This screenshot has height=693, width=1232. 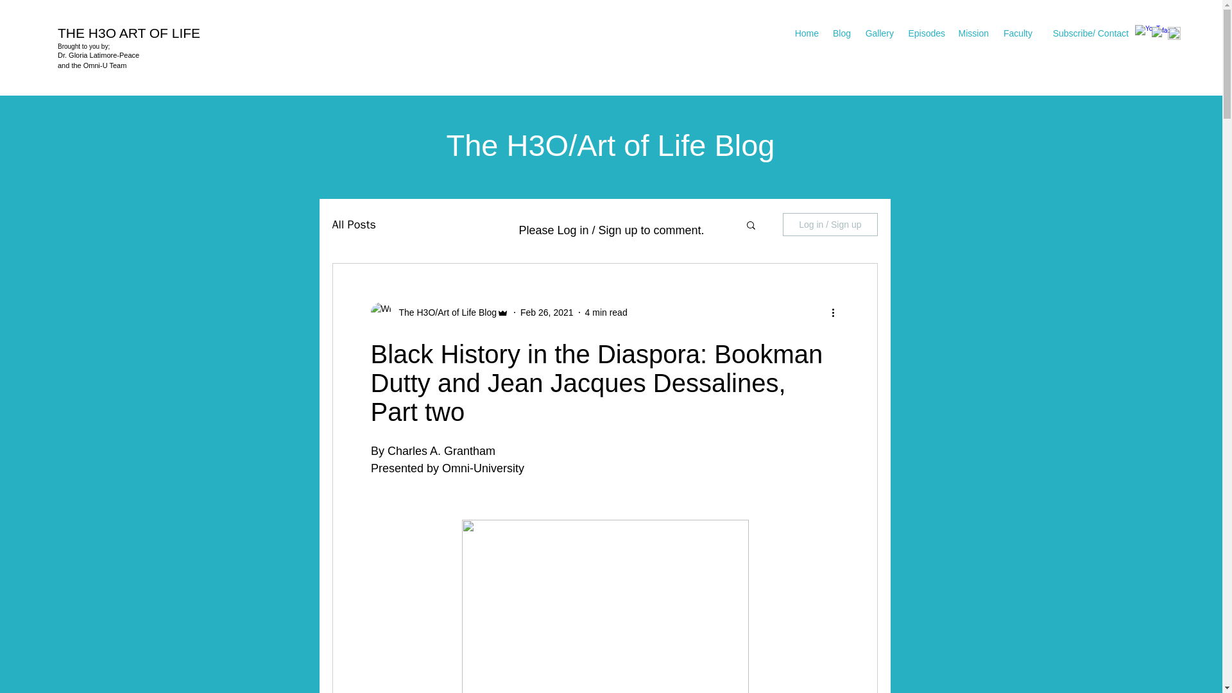 What do you see at coordinates (806, 33) in the screenshot?
I see `Home` at bounding box center [806, 33].